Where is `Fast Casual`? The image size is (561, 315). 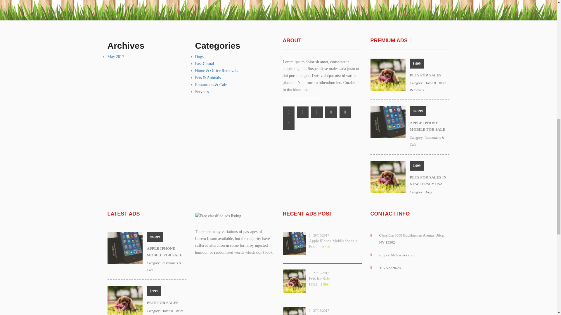 Fast Casual is located at coordinates (205, 64).